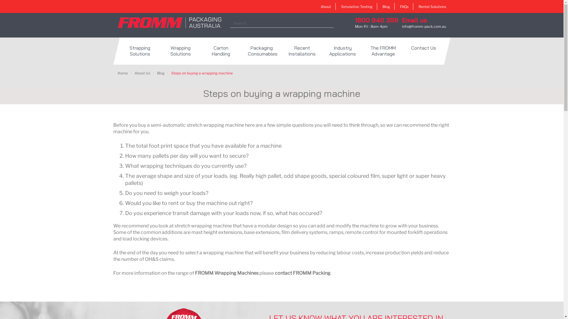  Describe the element at coordinates (221, 51) in the screenshot. I see `Carton Handling` at that location.